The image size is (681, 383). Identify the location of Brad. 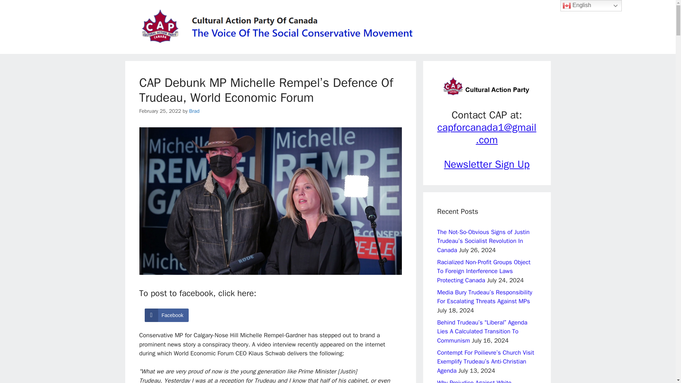
(194, 111).